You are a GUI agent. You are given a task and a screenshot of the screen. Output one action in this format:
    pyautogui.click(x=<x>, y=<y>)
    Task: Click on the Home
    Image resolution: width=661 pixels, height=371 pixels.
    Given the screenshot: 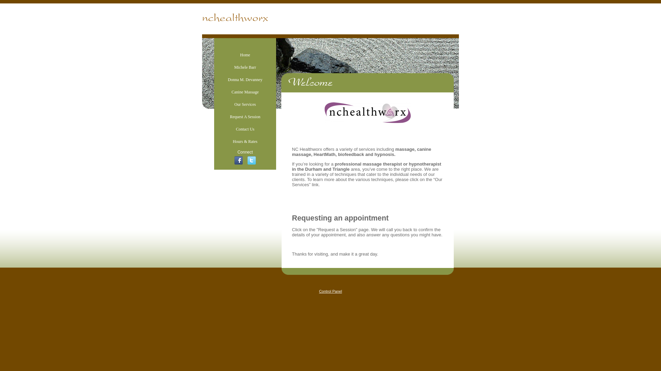 What is the action you would take?
    pyautogui.click(x=244, y=55)
    